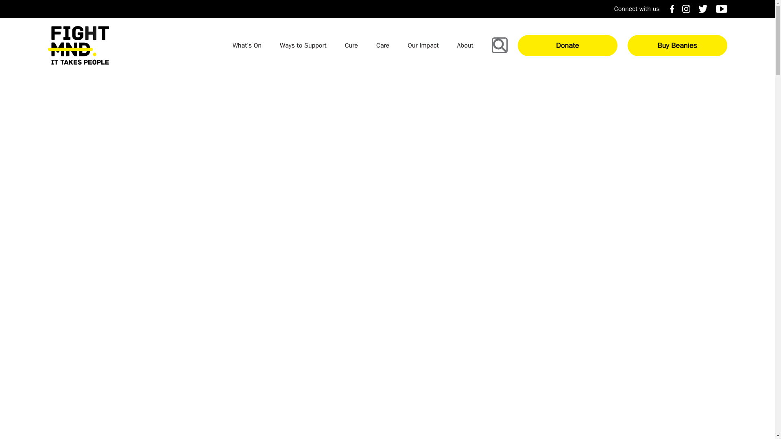 Image resolution: width=781 pixels, height=439 pixels. I want to click on Ways to Support, so click(303, 46).